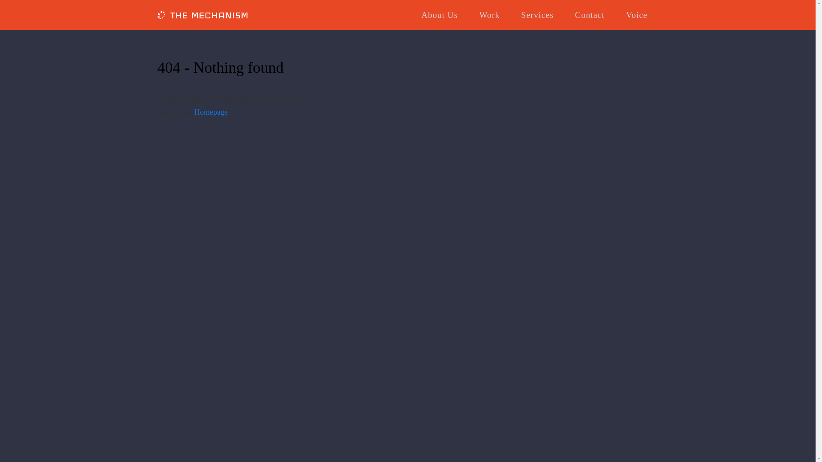 The height and width of the screenshot is (462, 822). What do you see at coordinates (589, 15) in the screenshot?
I see `Contact` at bounding box center [589, 15].